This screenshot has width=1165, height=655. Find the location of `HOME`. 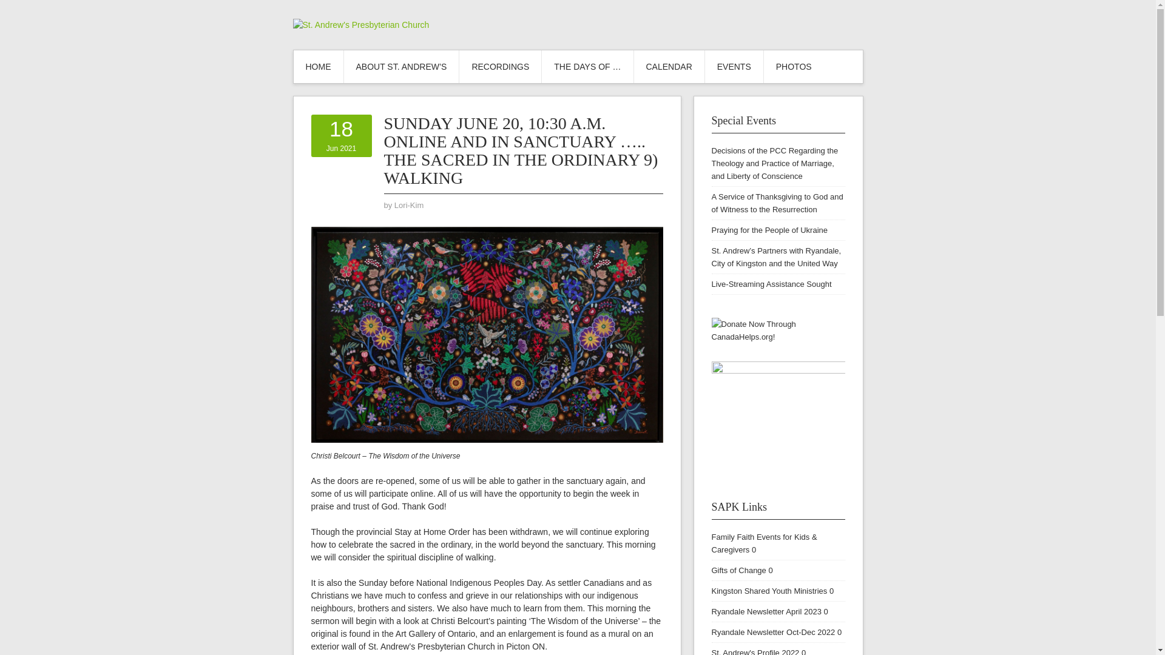

HOME is located at coordinates (318, 67).